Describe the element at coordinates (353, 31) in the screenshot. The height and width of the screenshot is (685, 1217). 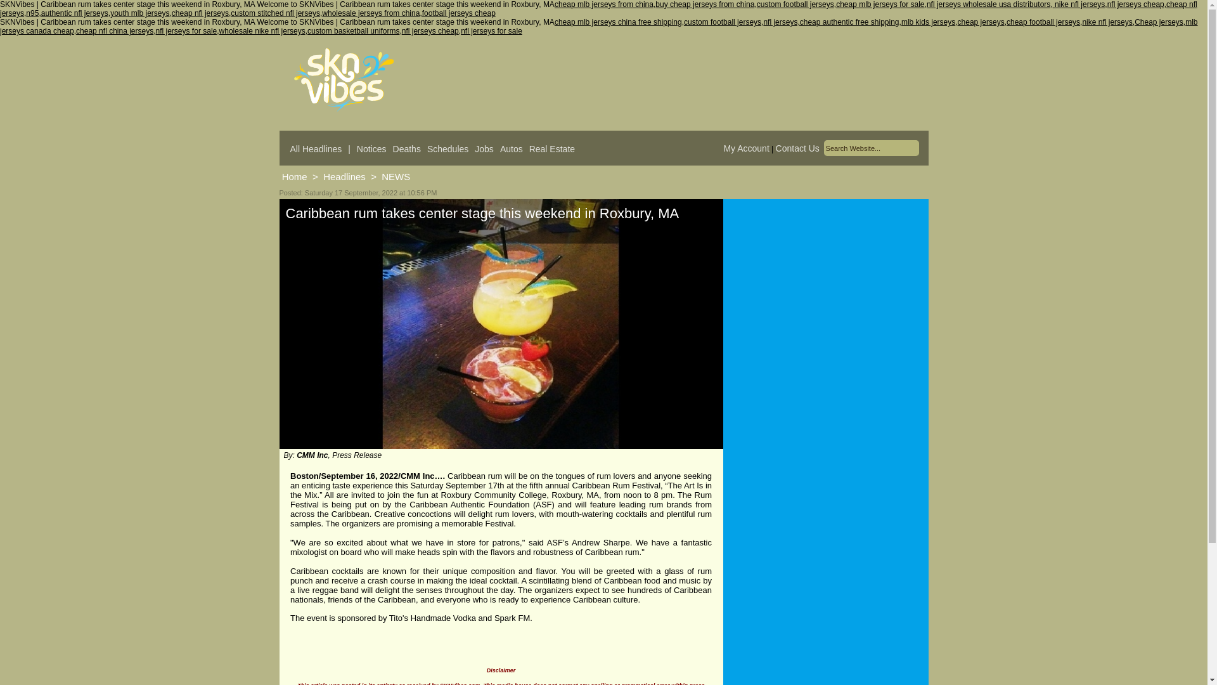
I see `custom basketball uniforms` at that location.